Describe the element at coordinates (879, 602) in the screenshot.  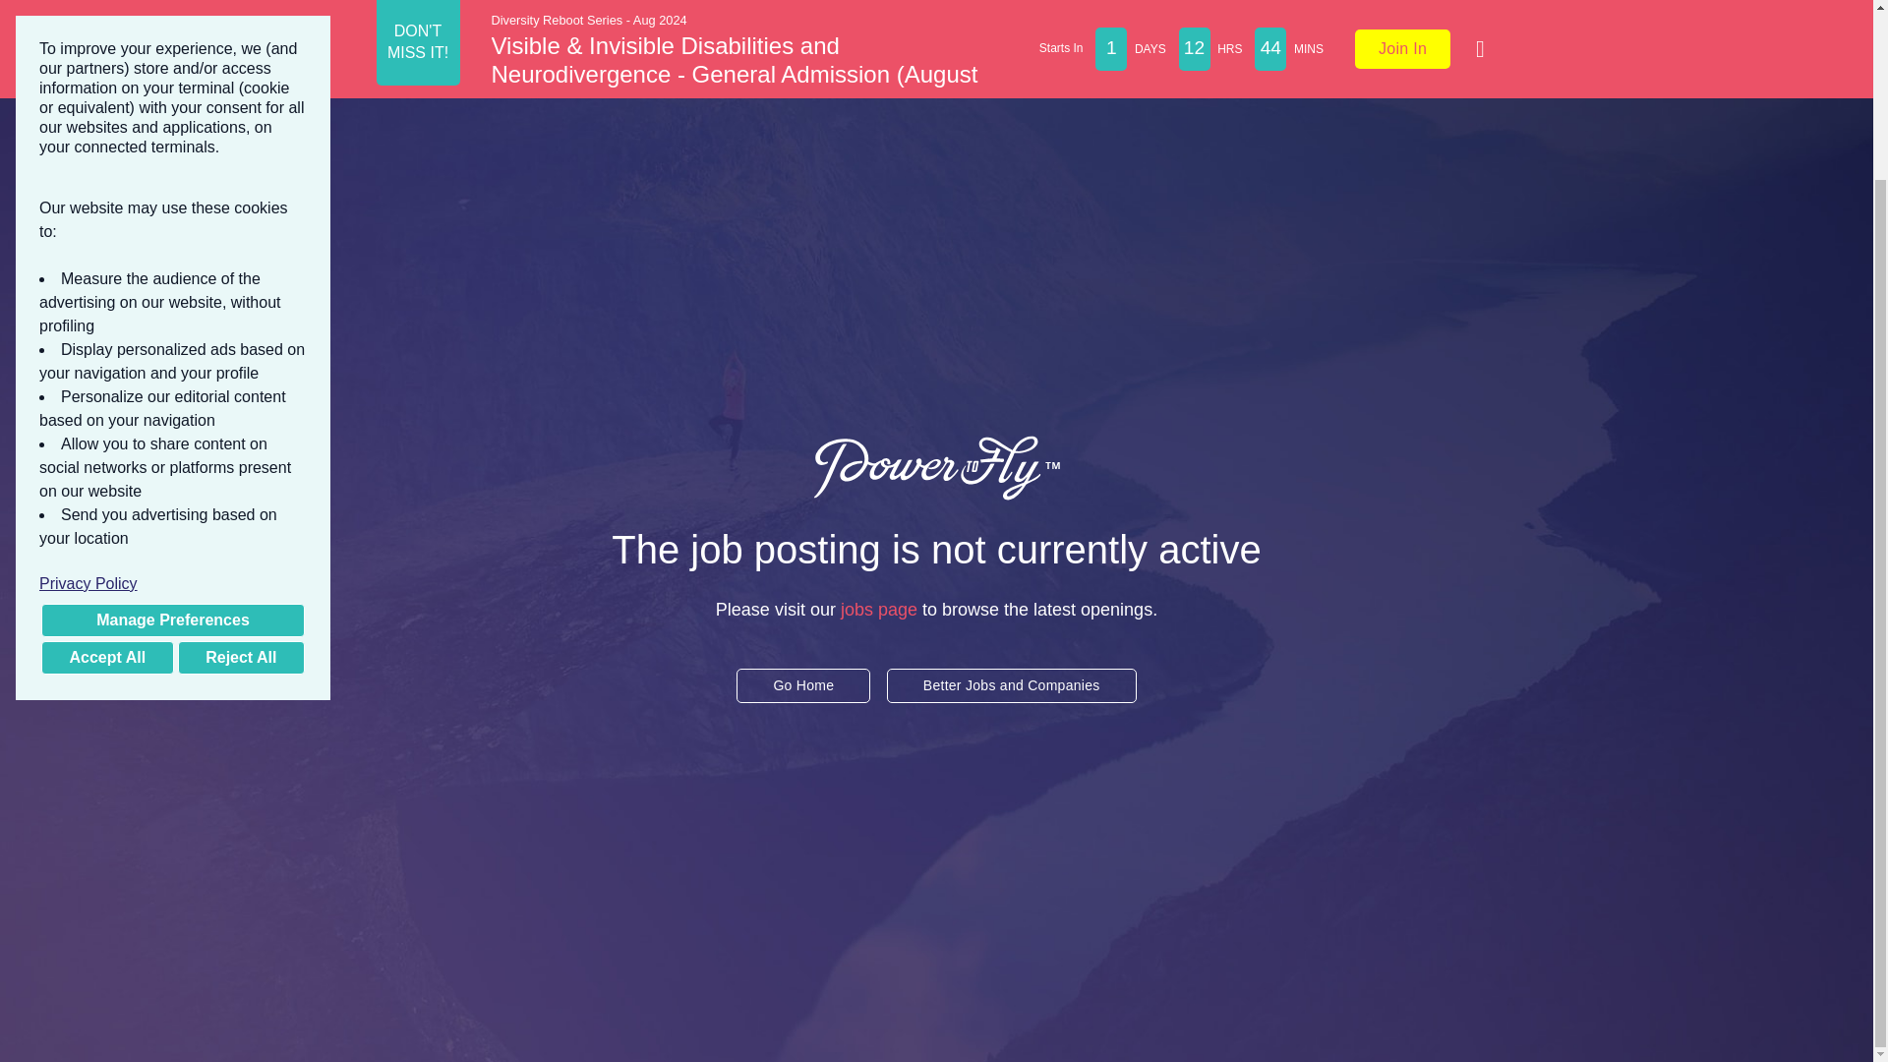
I see `jobs page` at that location.